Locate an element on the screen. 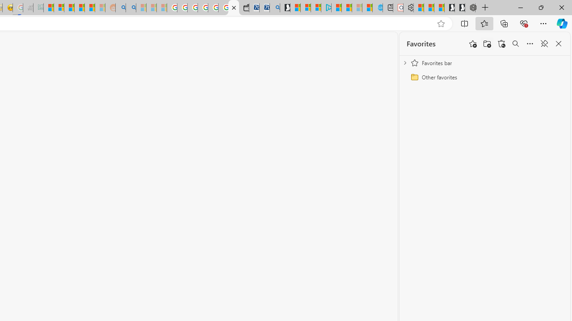 The image size is (572, 321). Student Loan Update: Forgiveness Program Ends This Month is located at coordinates (89, 8).